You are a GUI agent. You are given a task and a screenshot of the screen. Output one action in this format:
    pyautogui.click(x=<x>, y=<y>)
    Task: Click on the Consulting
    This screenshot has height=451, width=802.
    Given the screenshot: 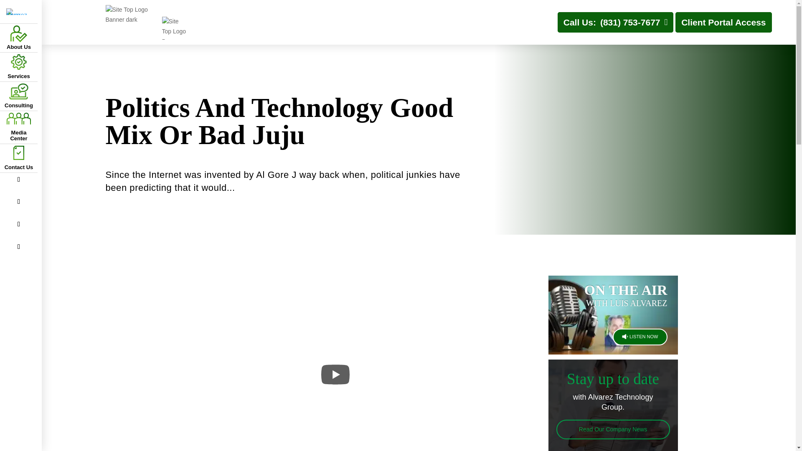 What is the action you would take?
    pyautogui.click(x=18, y=96)
    